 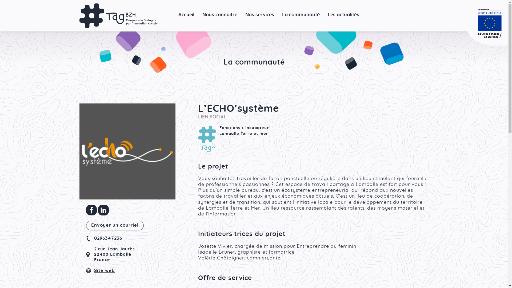 I want to click on Envoyer un courriel, so click(x=115, y=226).